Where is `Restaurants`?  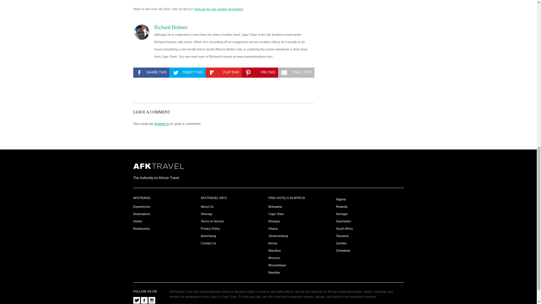
Restaurants is located at coordinates (141, 229).